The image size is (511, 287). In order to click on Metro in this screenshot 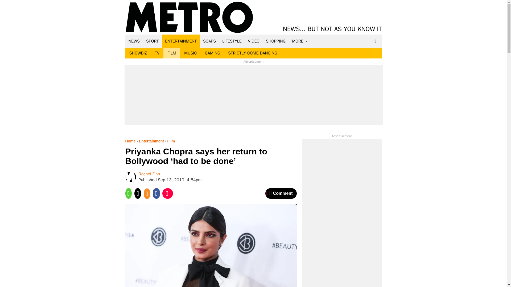, I will do `click(189, 18)`.